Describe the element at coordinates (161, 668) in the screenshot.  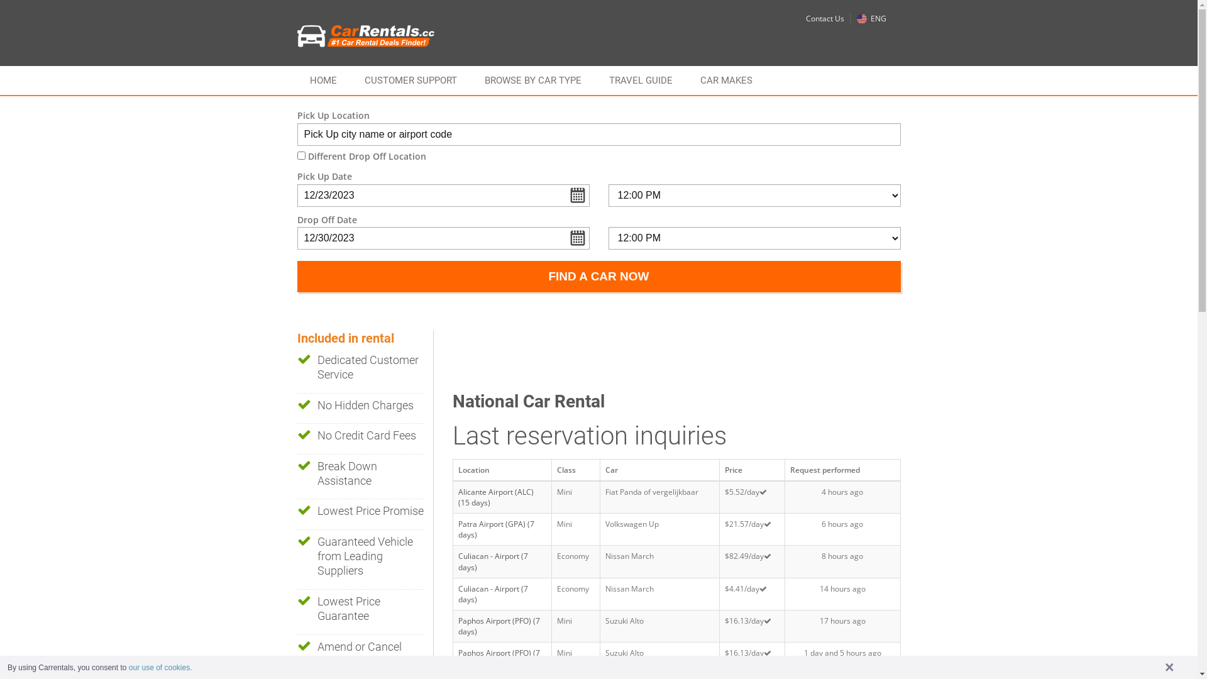
I see `our use of cookies.` at that location.